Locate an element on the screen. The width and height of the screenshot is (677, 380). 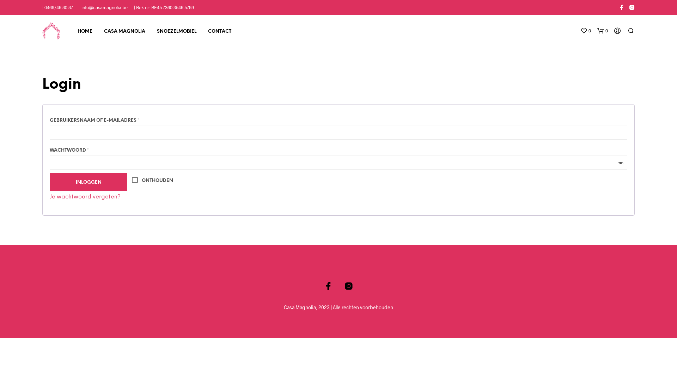
0 is located at coordinates (586, 31).